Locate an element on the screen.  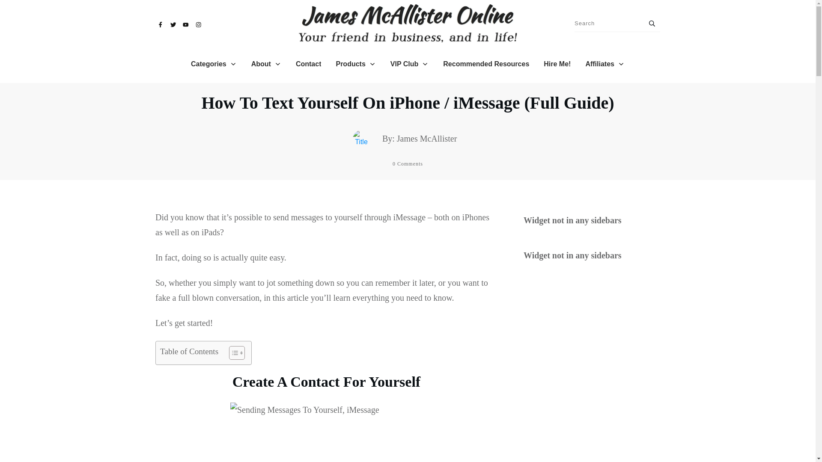
Categories is located at coordinates (213, 64).